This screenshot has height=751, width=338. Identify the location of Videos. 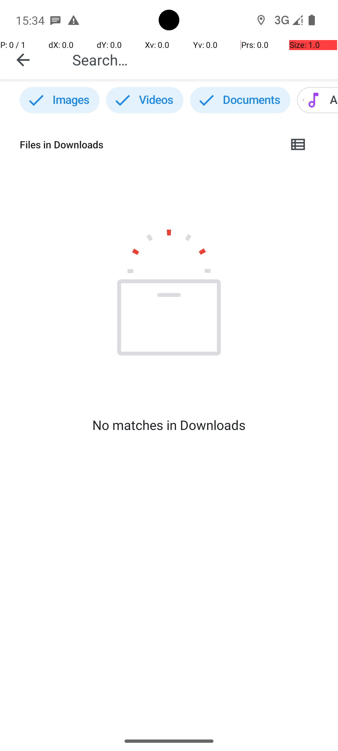
(145, 100).